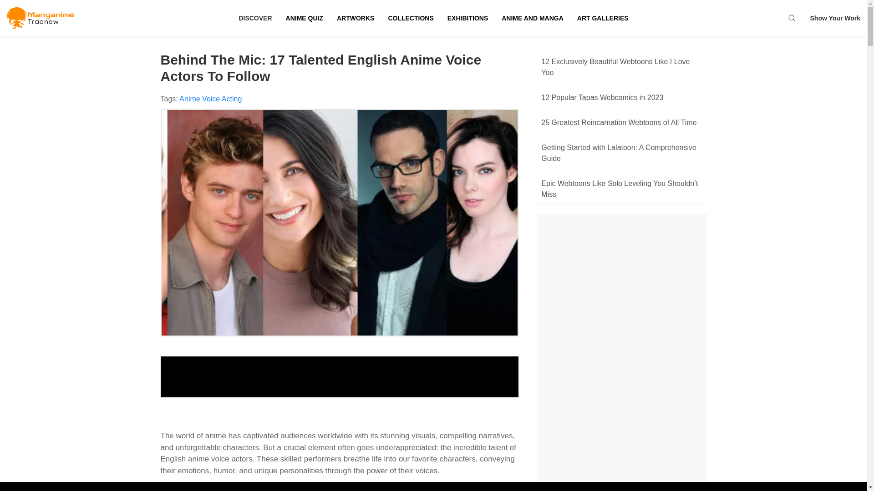 The image size is (874, 491). Describe the element at coordinates (356, 18) in the screenshot. I see `ARTWORKS` at that location.